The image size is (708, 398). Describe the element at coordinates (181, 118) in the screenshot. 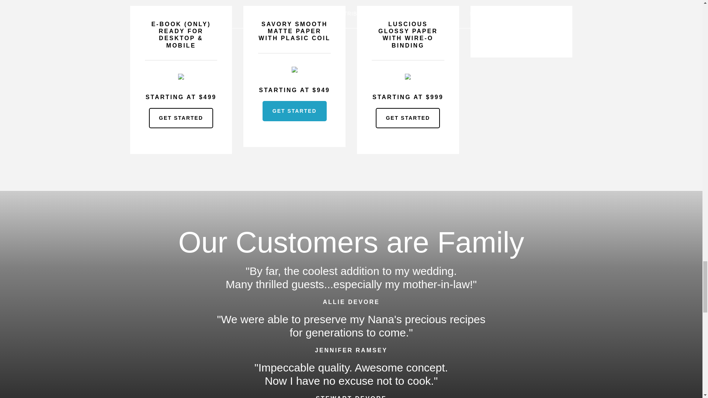

I see `GET STARTED` at that location.